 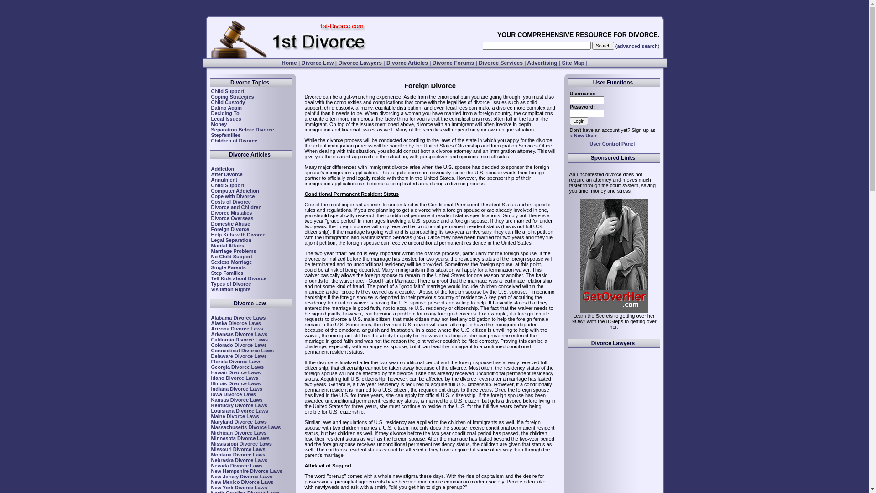 What do you see at coordinates (236, 207) in the screenshot?
I see `Divorce and Children` at bounding box center [236, 207].